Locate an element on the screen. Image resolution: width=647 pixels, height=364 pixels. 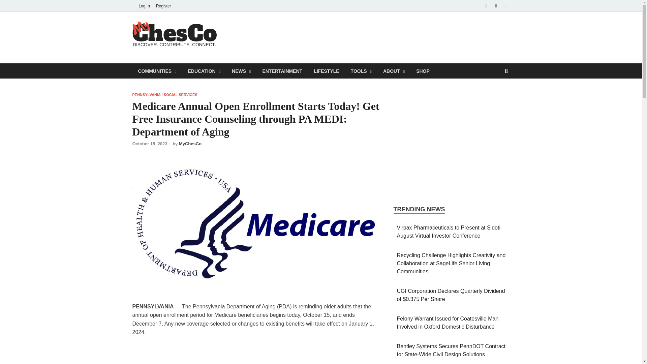
Log In is located at coordinates (144, 6).